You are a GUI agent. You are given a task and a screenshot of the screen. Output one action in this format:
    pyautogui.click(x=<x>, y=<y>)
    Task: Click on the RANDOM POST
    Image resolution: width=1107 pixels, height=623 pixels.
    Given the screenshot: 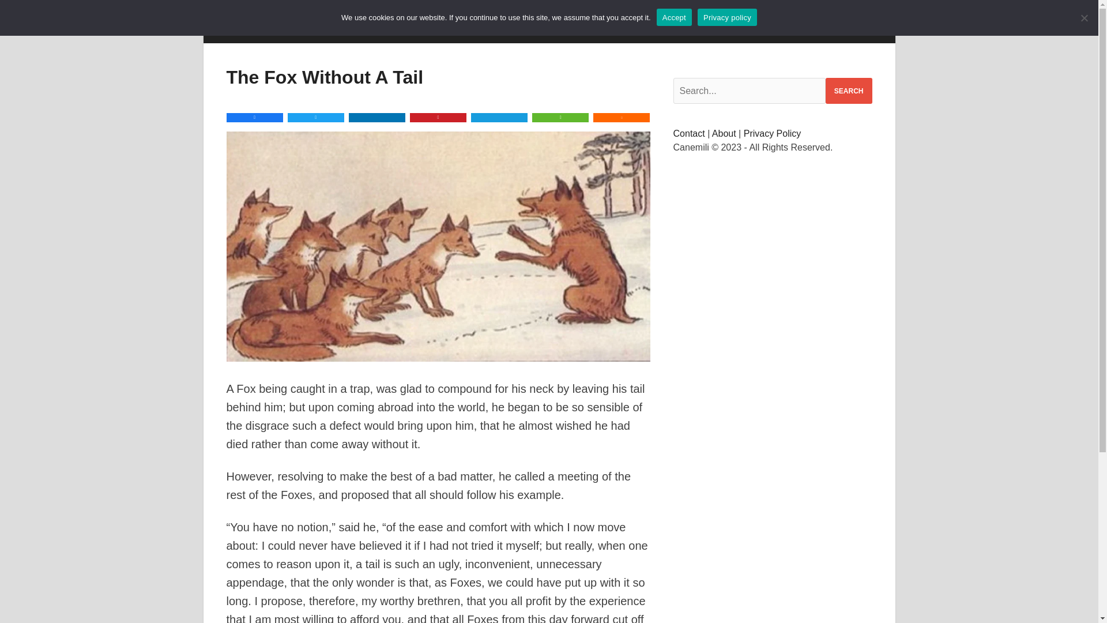 What is the action you would take?
    pyautogui.click(x=681, y=30)
    